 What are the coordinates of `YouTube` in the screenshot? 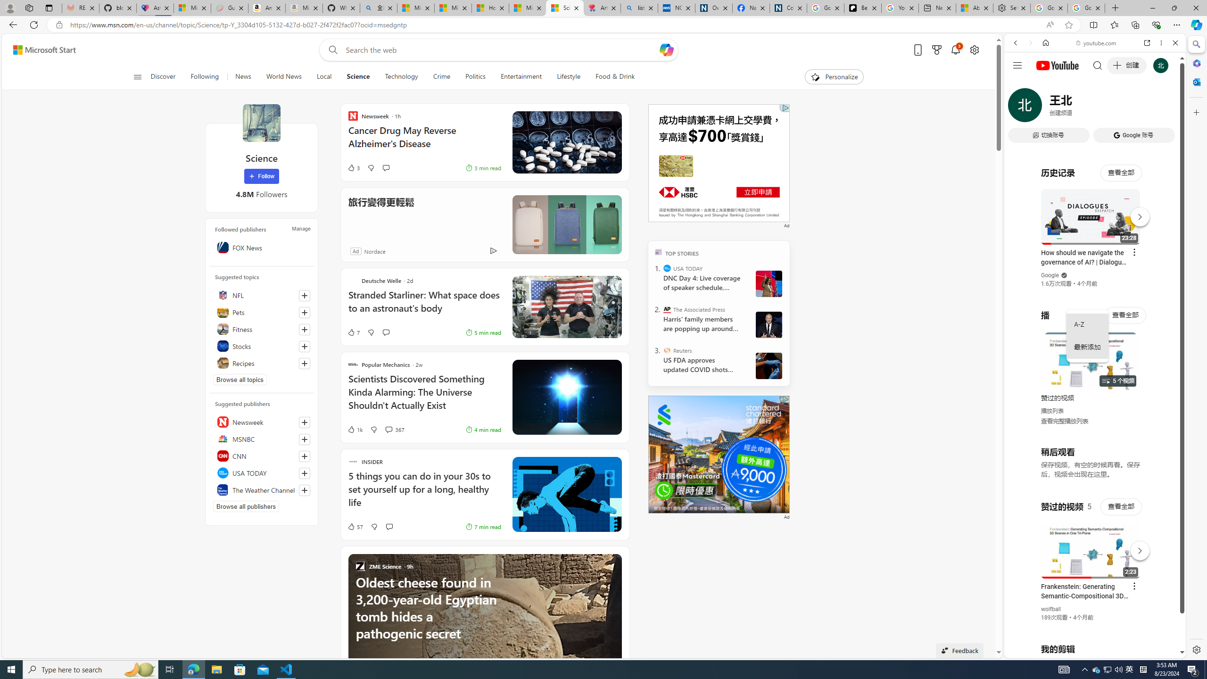 It's located at (1091, 543).